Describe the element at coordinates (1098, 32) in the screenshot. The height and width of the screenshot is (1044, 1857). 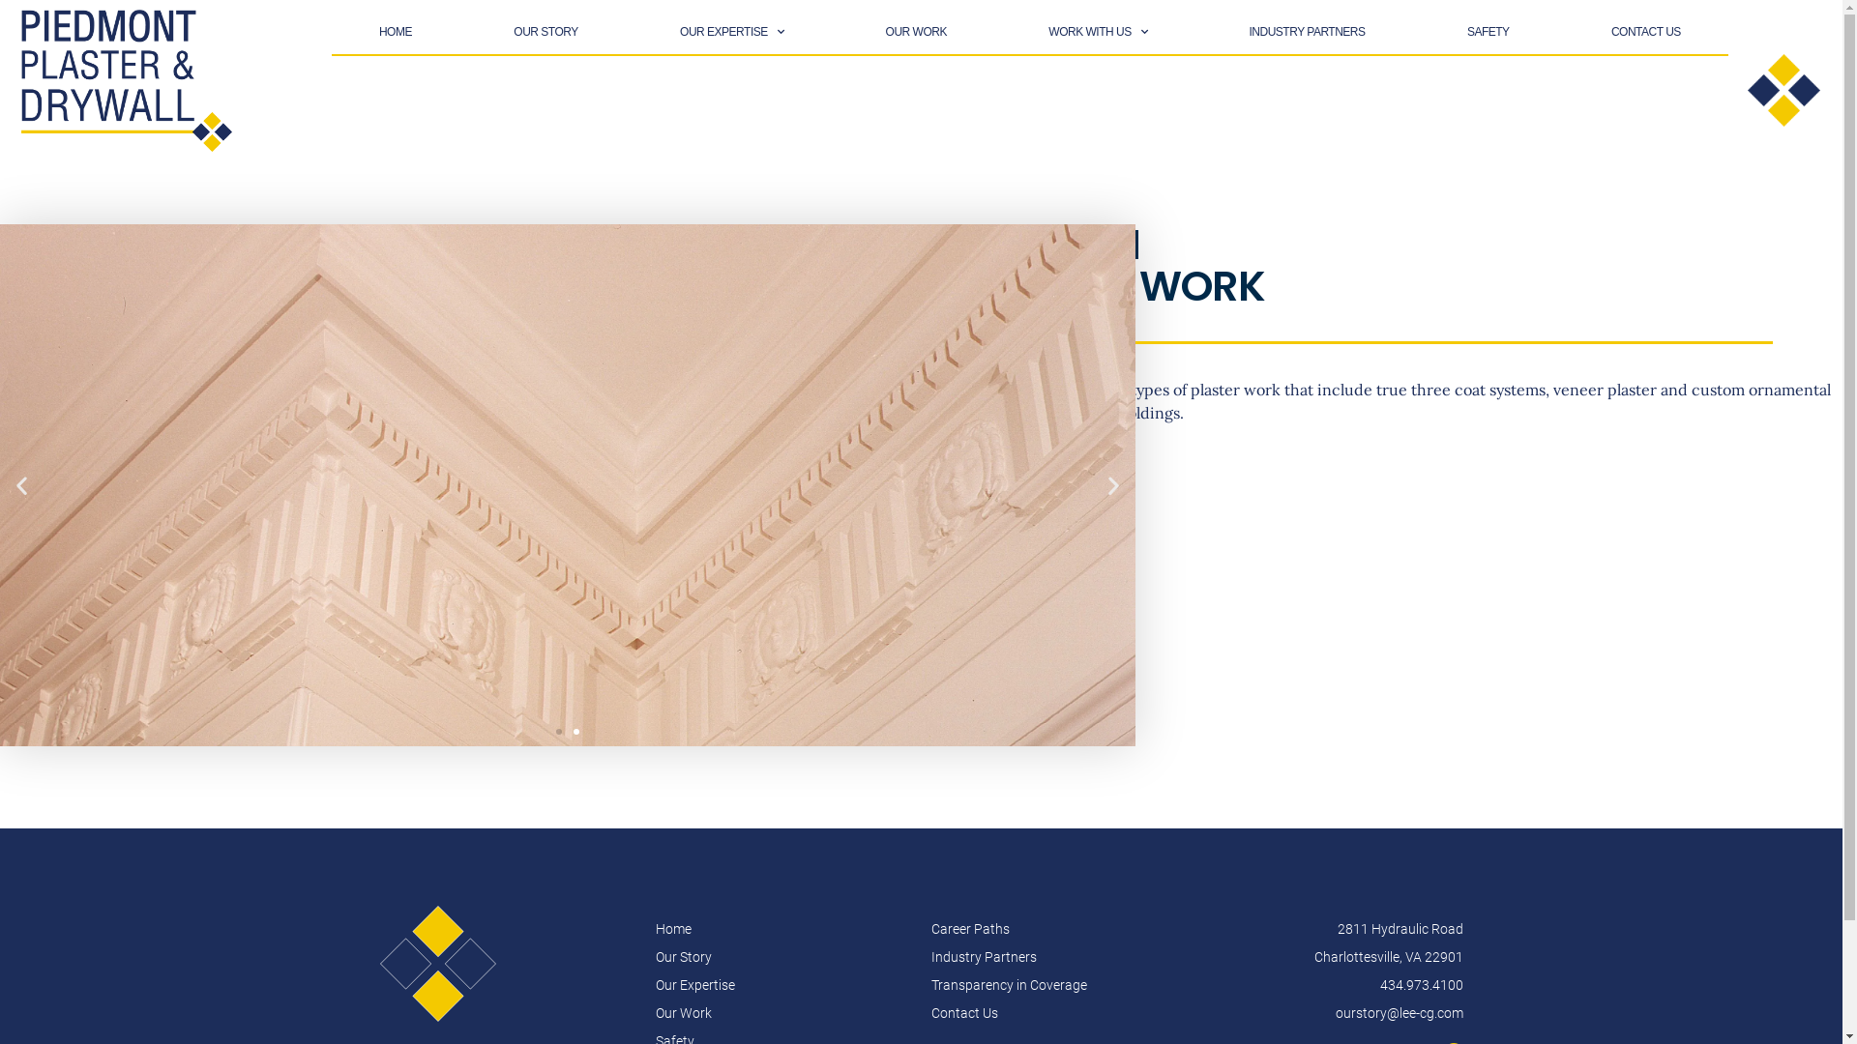
I see `WORK WITH US` at that location.